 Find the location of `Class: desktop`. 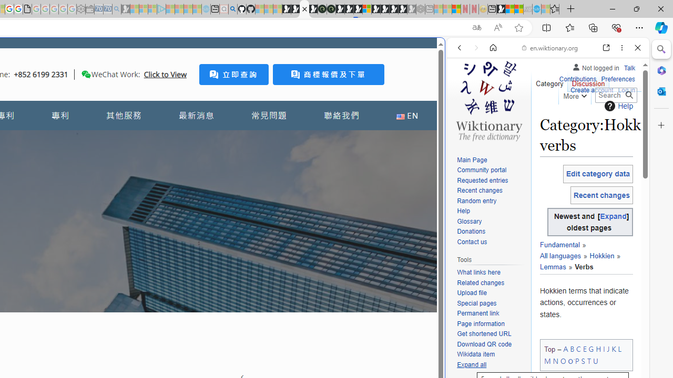

Class: desktop is located at coordinates (86, 74).